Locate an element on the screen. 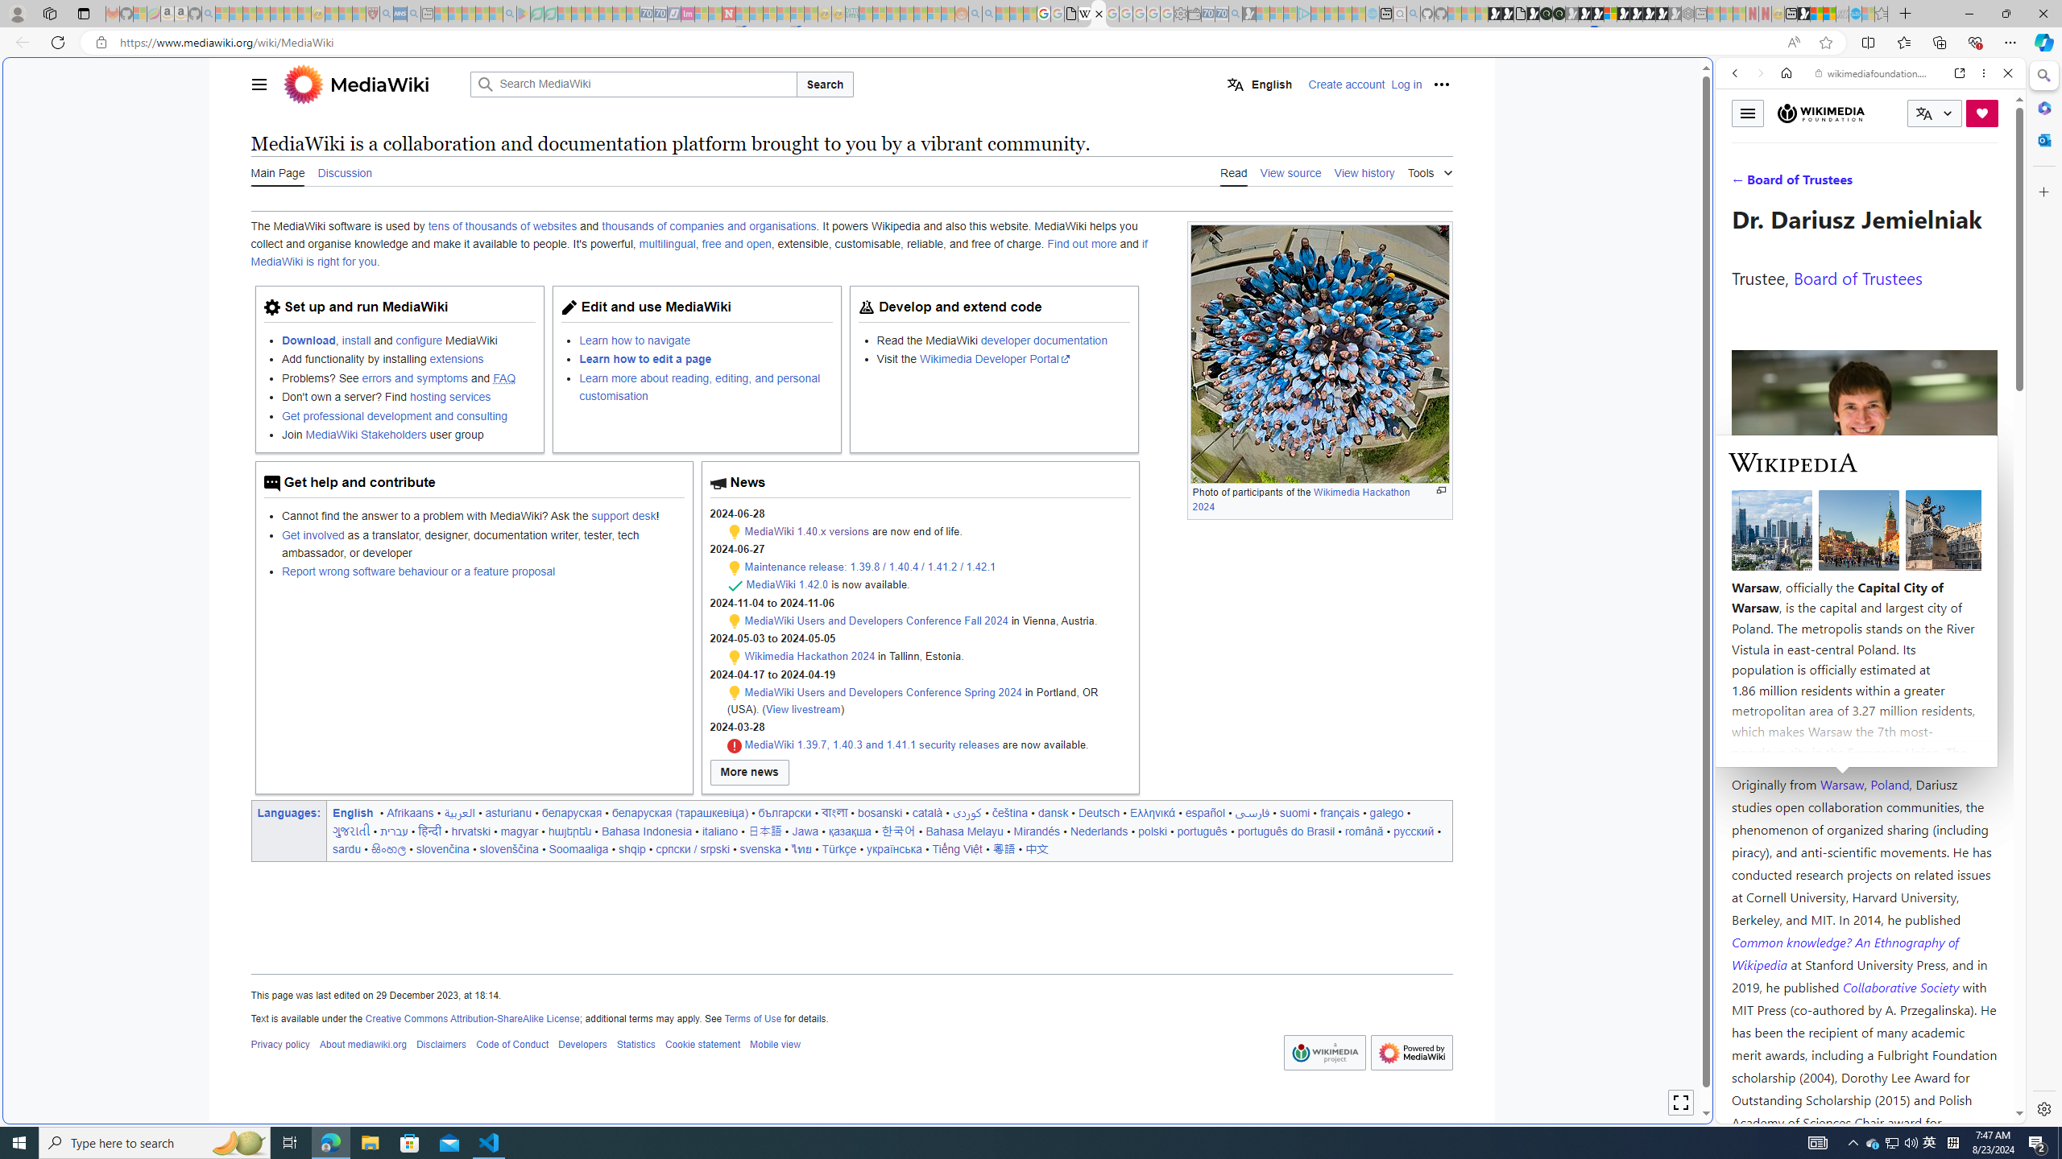  shqip is located at coordinates (631, 848).